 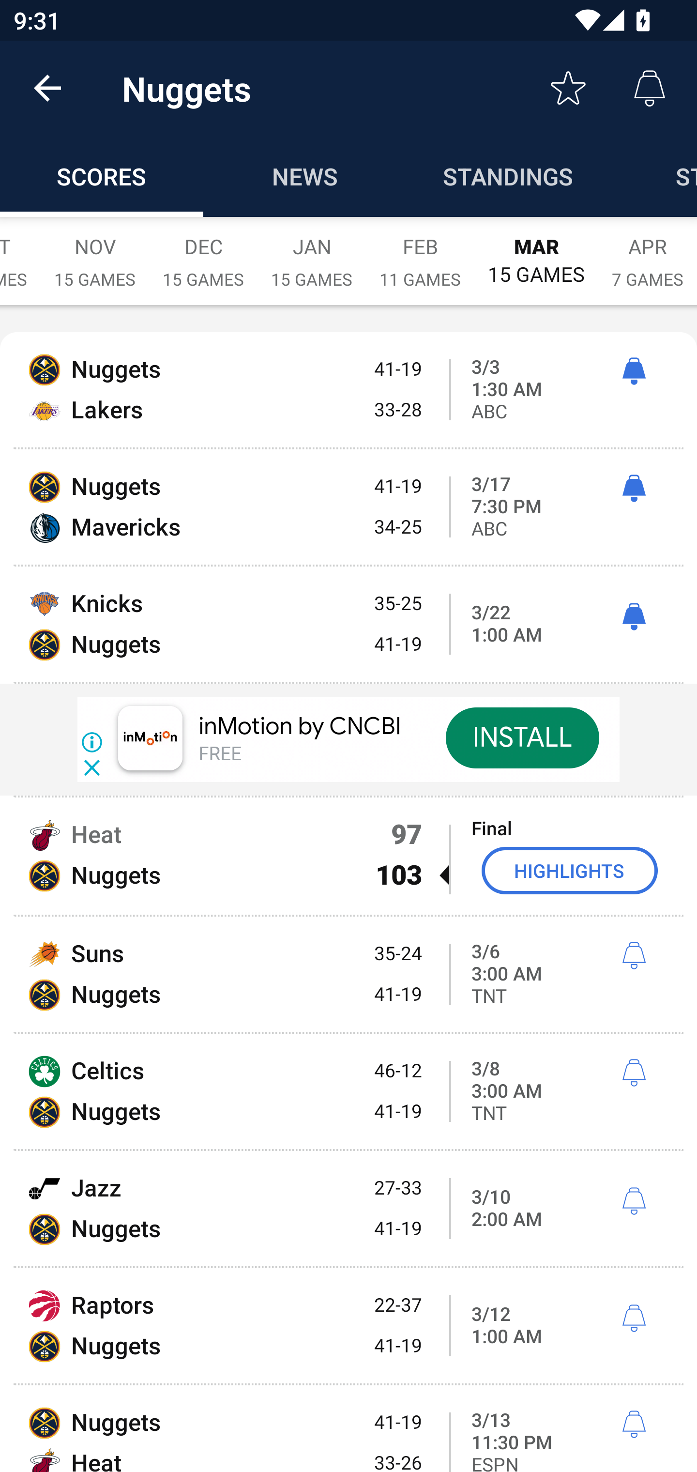 I want to click on ì, so click(x=634, y=488).